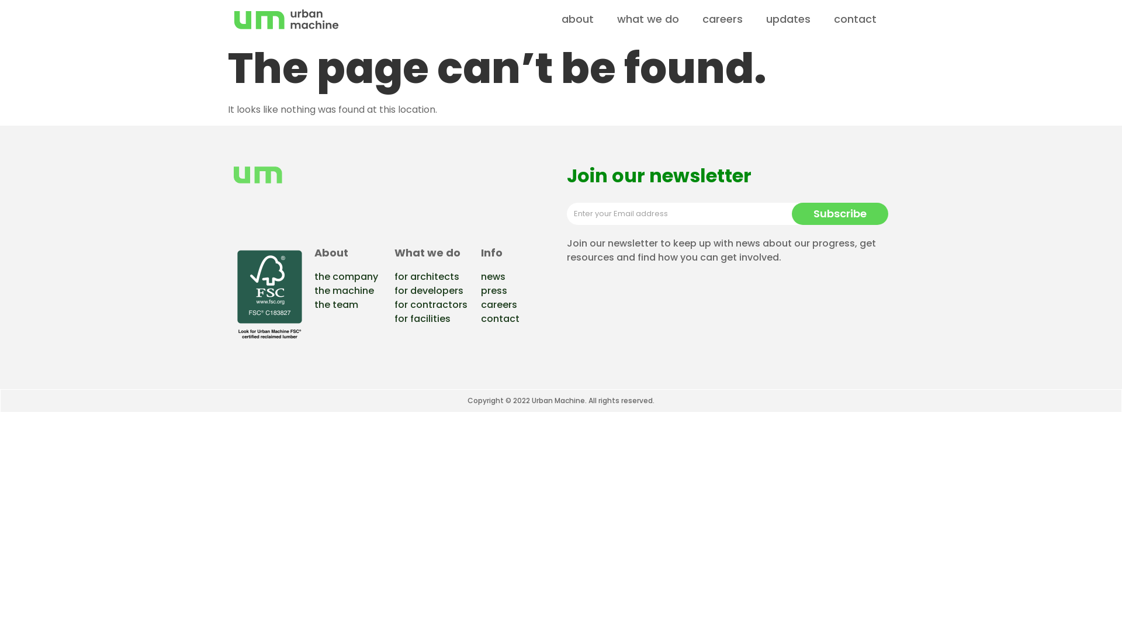 The image size is (1122, 631). What do you see at coordinates (648, 19) in the screenshot?
I see `what we do` at bounding box center [648, 19].